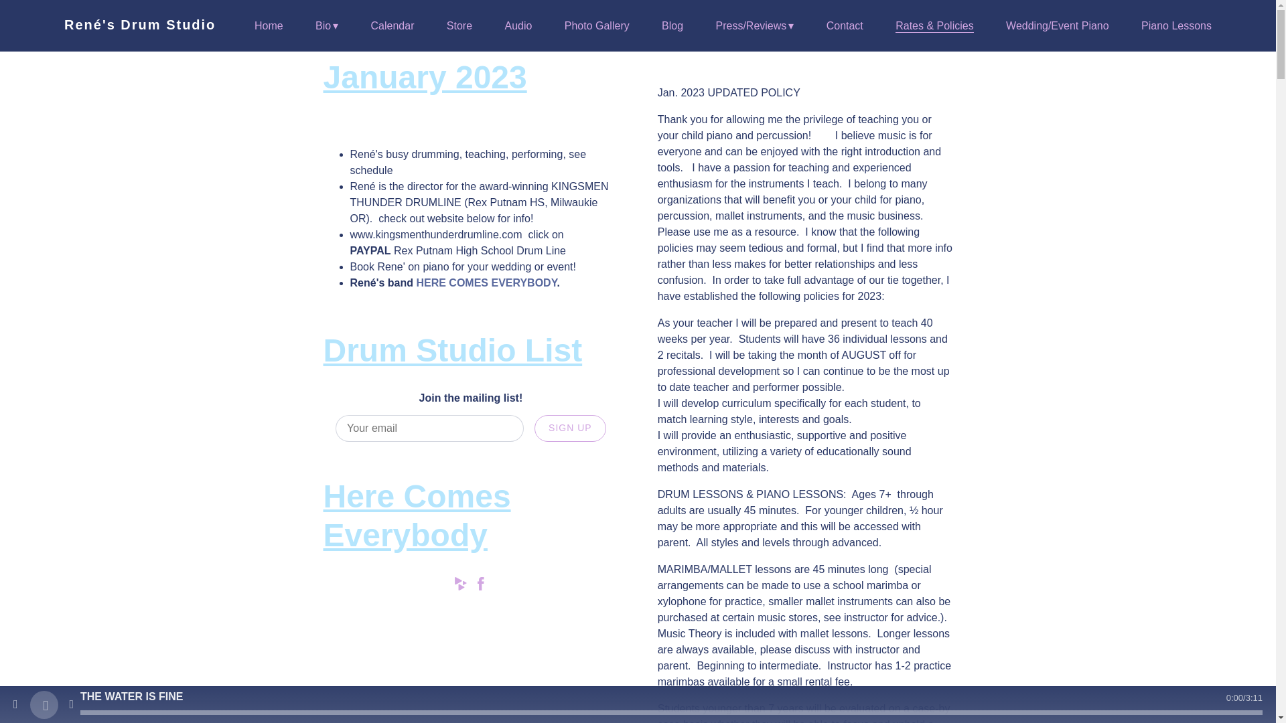  I want to click on Calendar, so click(392, 26).